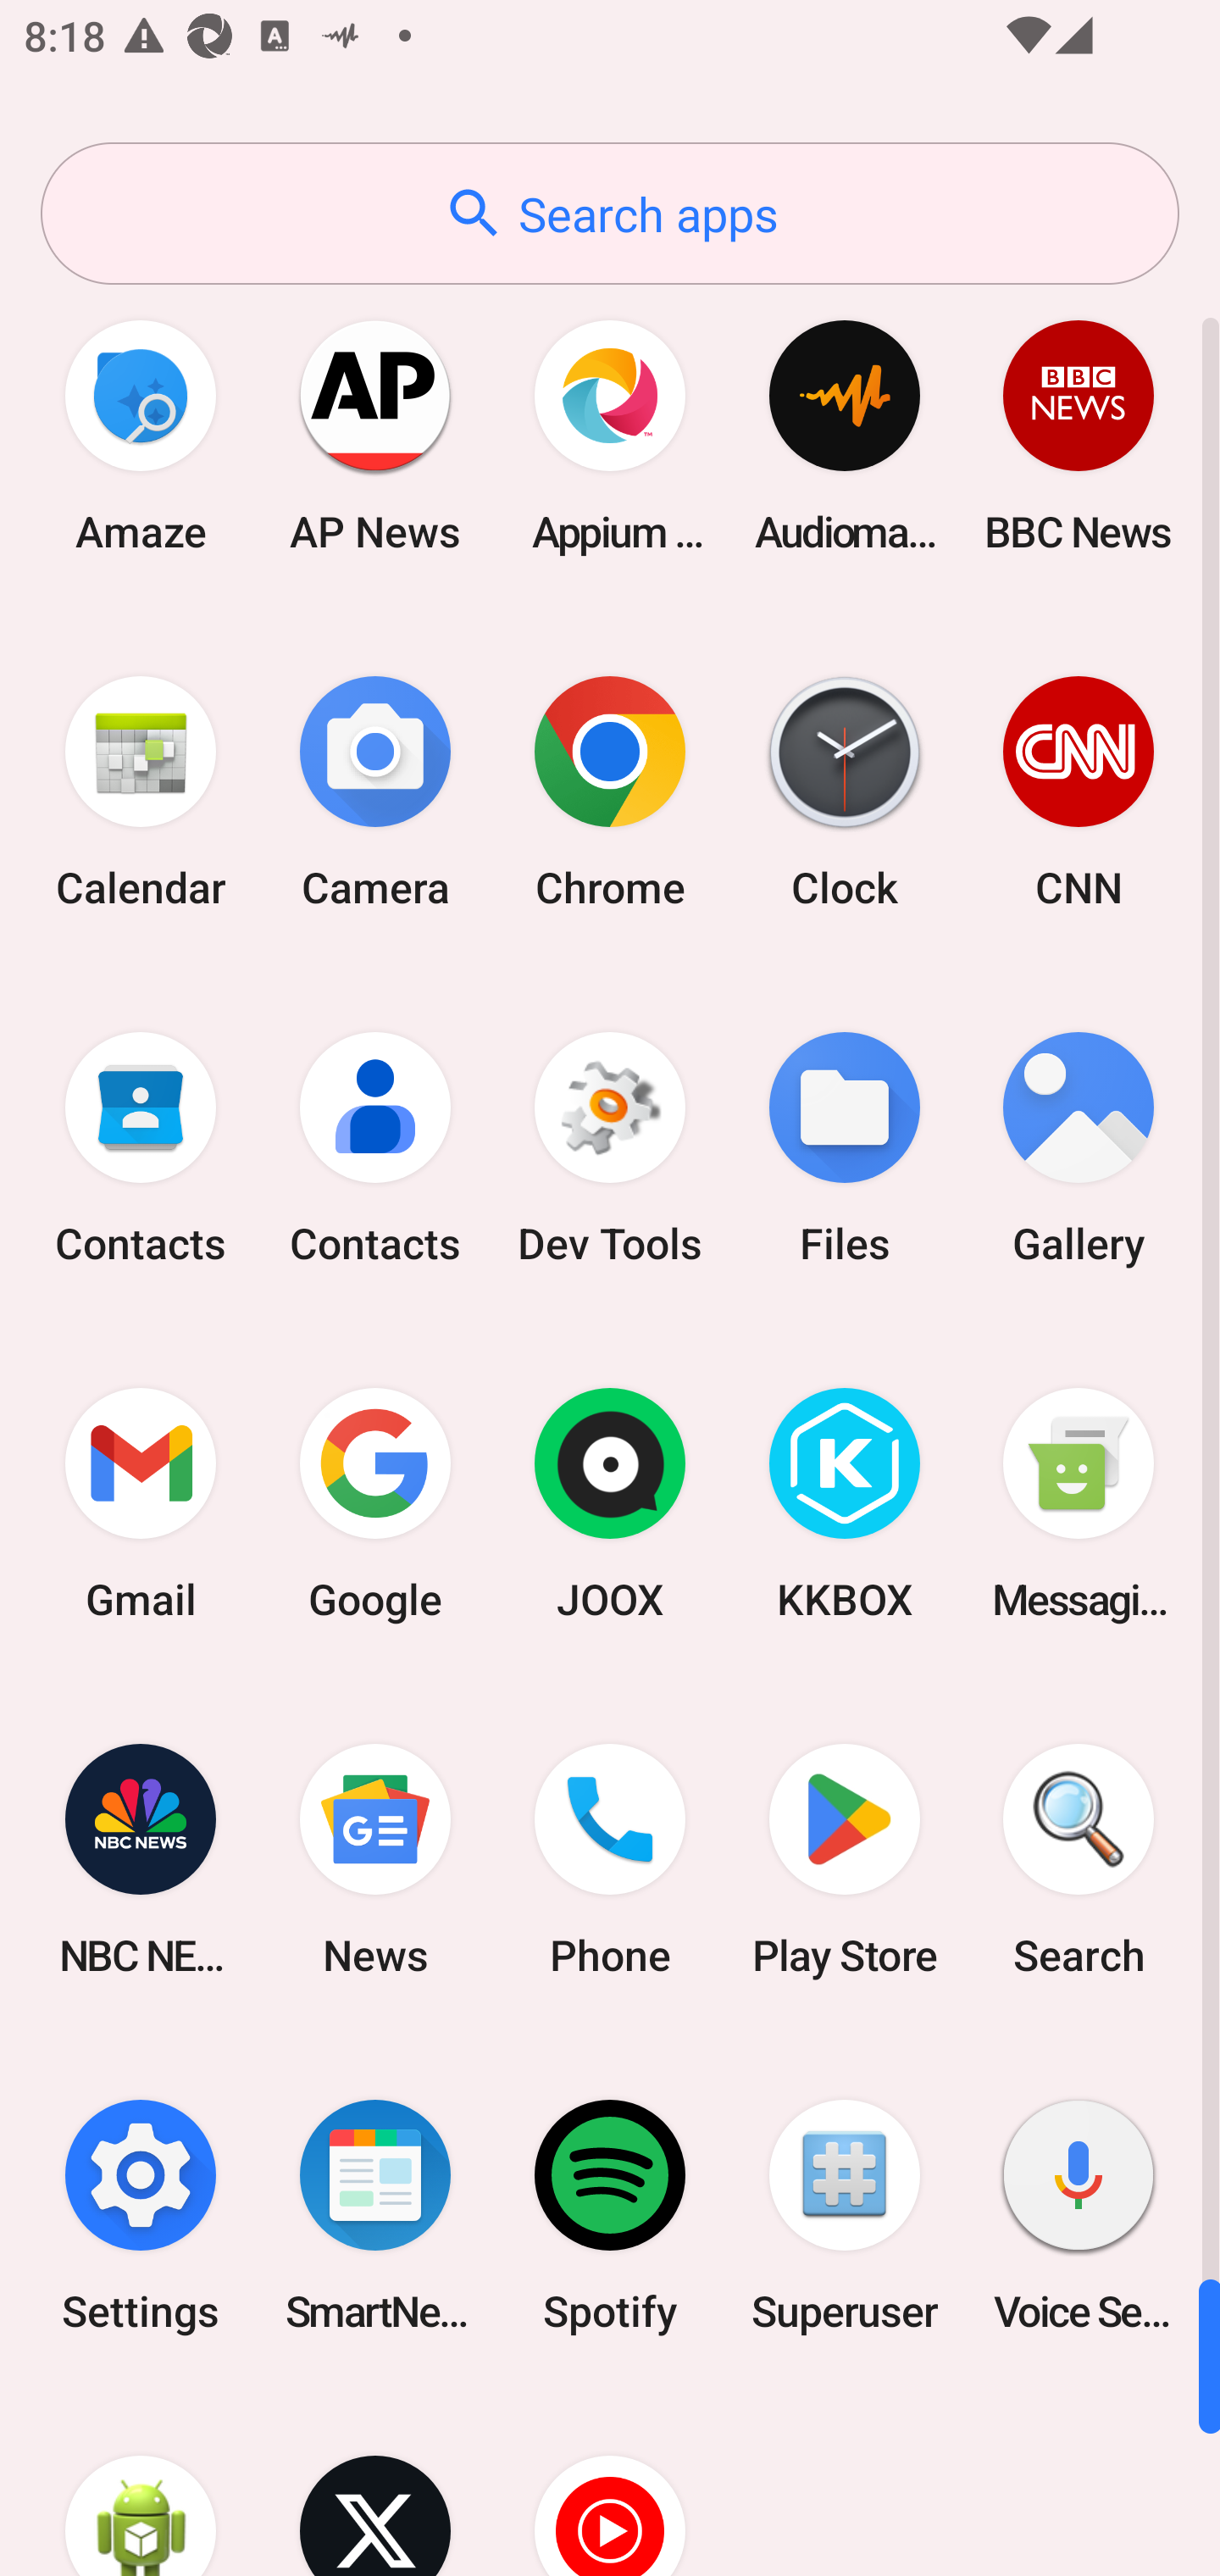 This screenshot has height=2576, width=1220. What do you see at coordinates (844, 791) in the screenshot?
I see `Clock` at bounding box center [844, 791].